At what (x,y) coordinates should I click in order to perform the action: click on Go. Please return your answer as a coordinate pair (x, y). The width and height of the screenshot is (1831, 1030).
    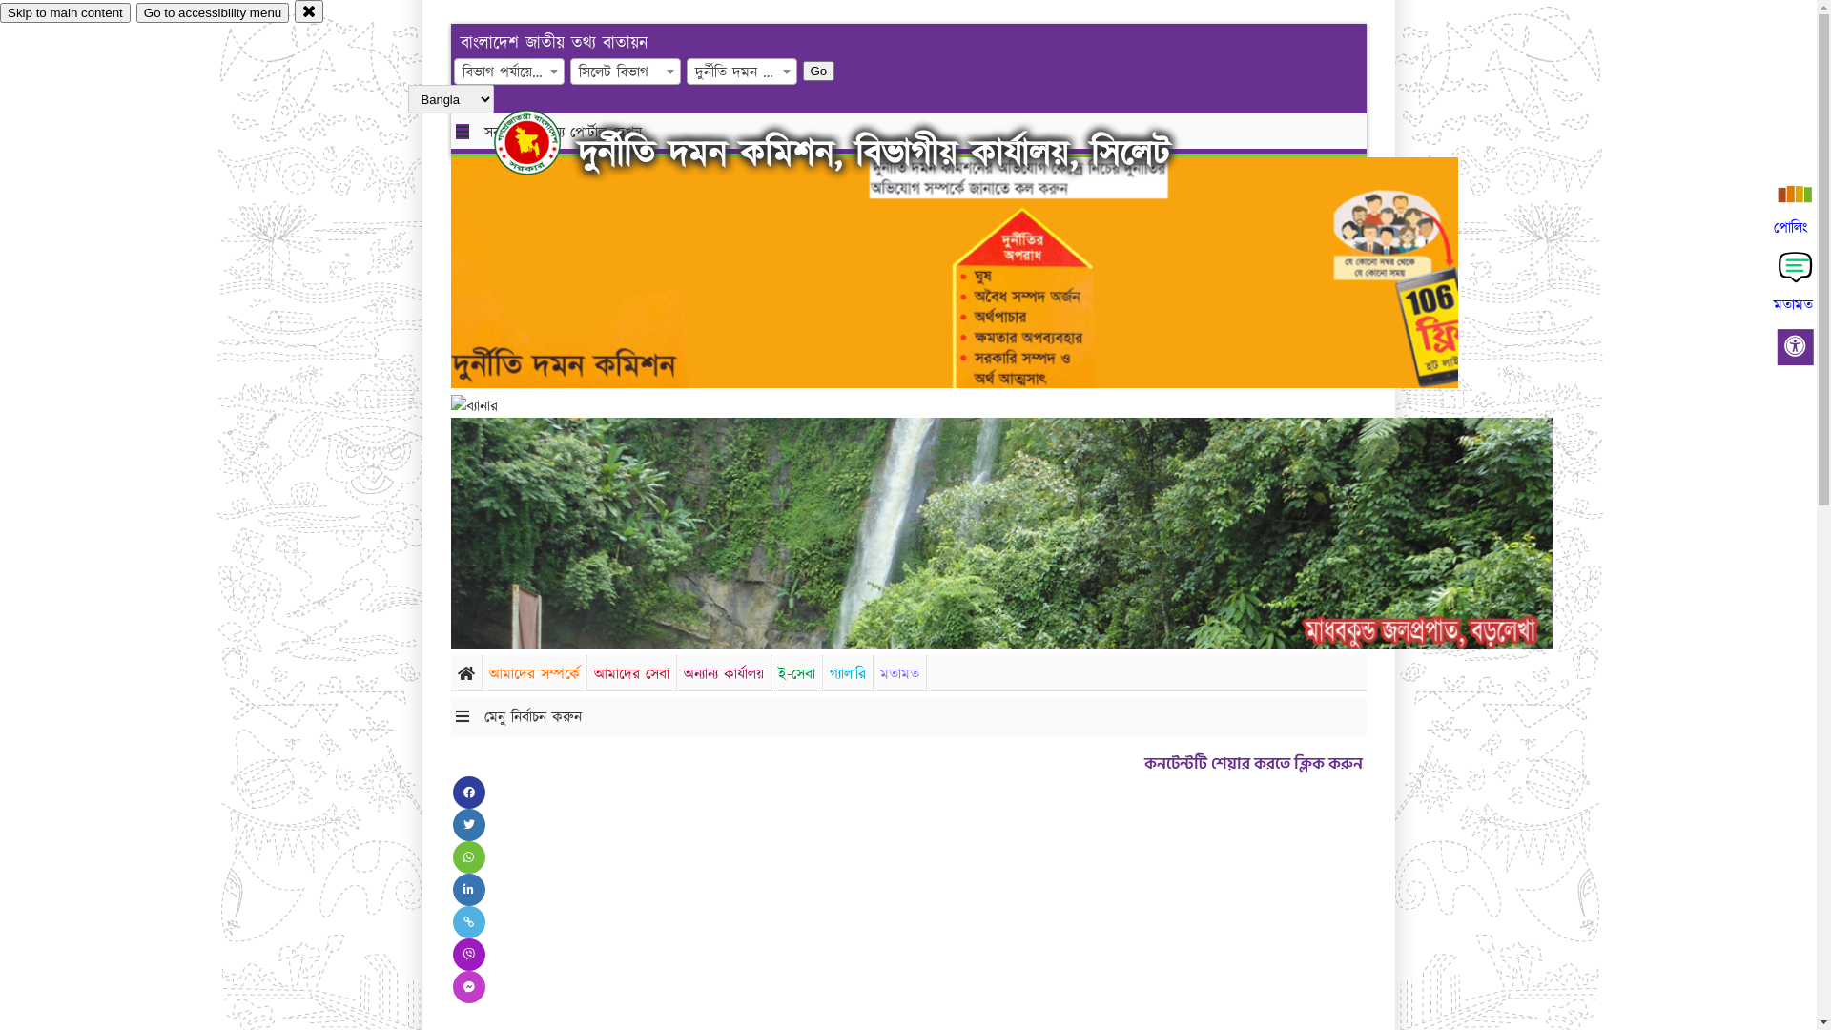
    Looking at the image, I should click on (819, 71).